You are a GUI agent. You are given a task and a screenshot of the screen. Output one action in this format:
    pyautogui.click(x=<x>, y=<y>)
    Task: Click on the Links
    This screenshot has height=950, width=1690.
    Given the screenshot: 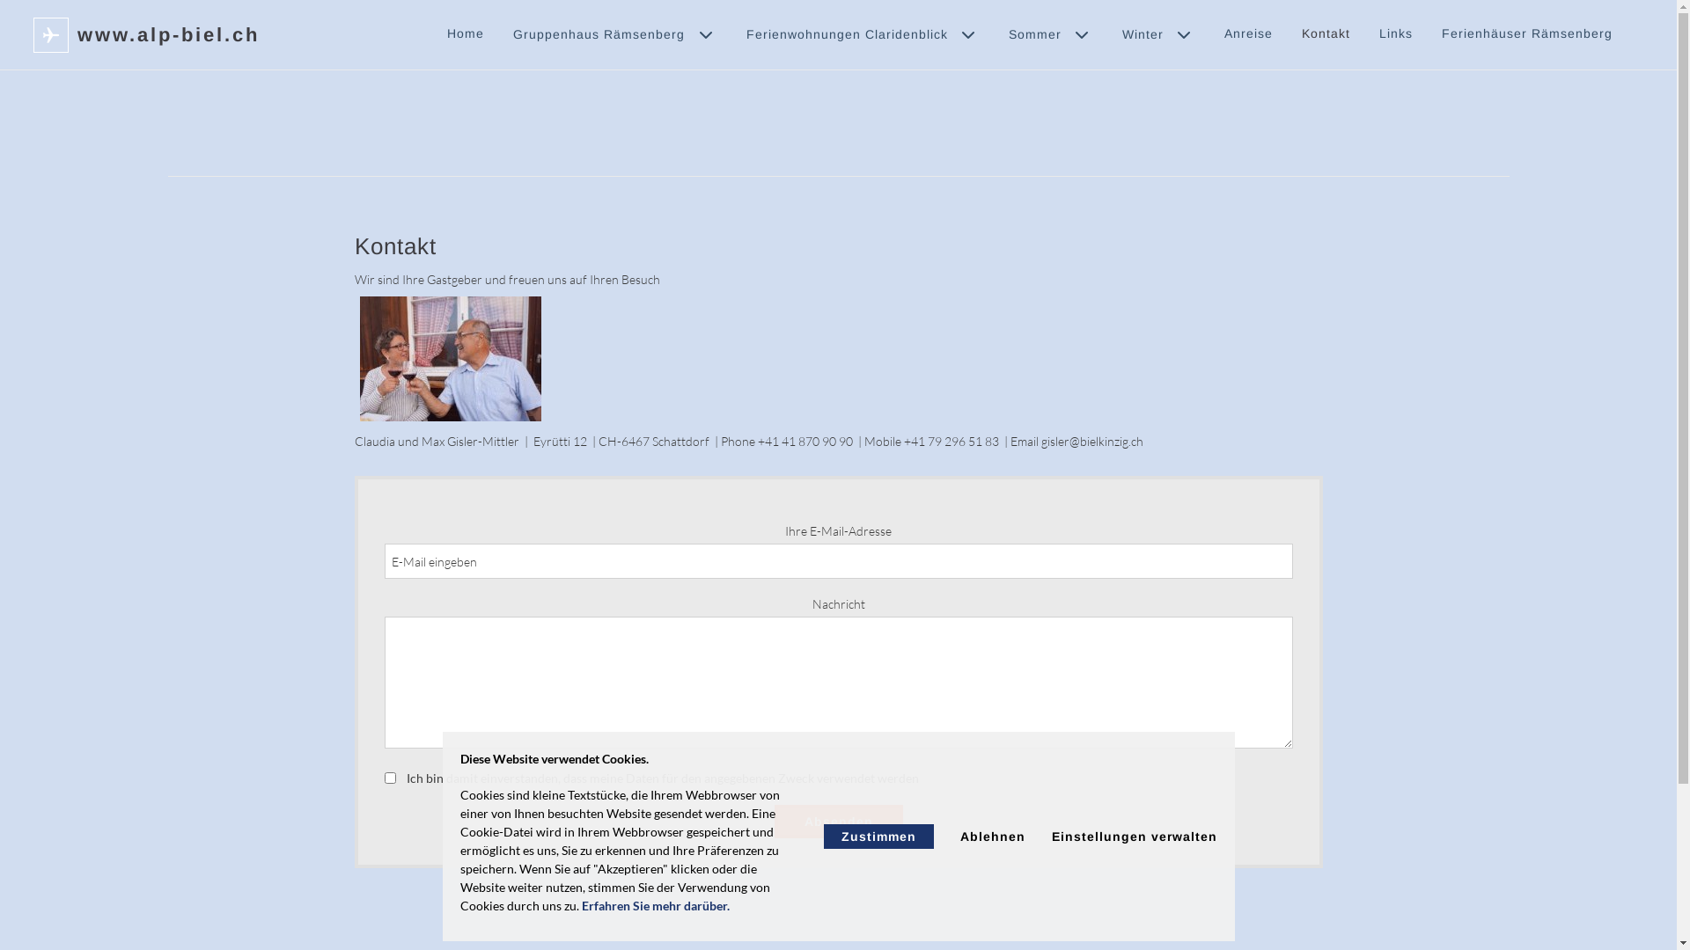 What is the action you would take?
    pyautogui.click(x=1396, y=33)
    